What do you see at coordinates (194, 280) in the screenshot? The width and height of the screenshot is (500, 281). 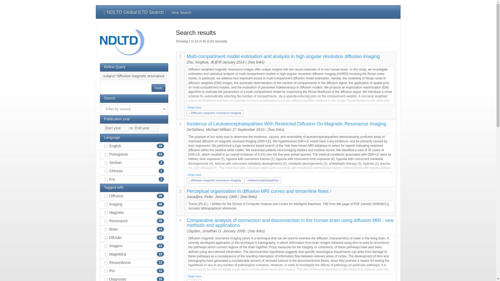 I see `615.84` at bounding box center [194, 280].